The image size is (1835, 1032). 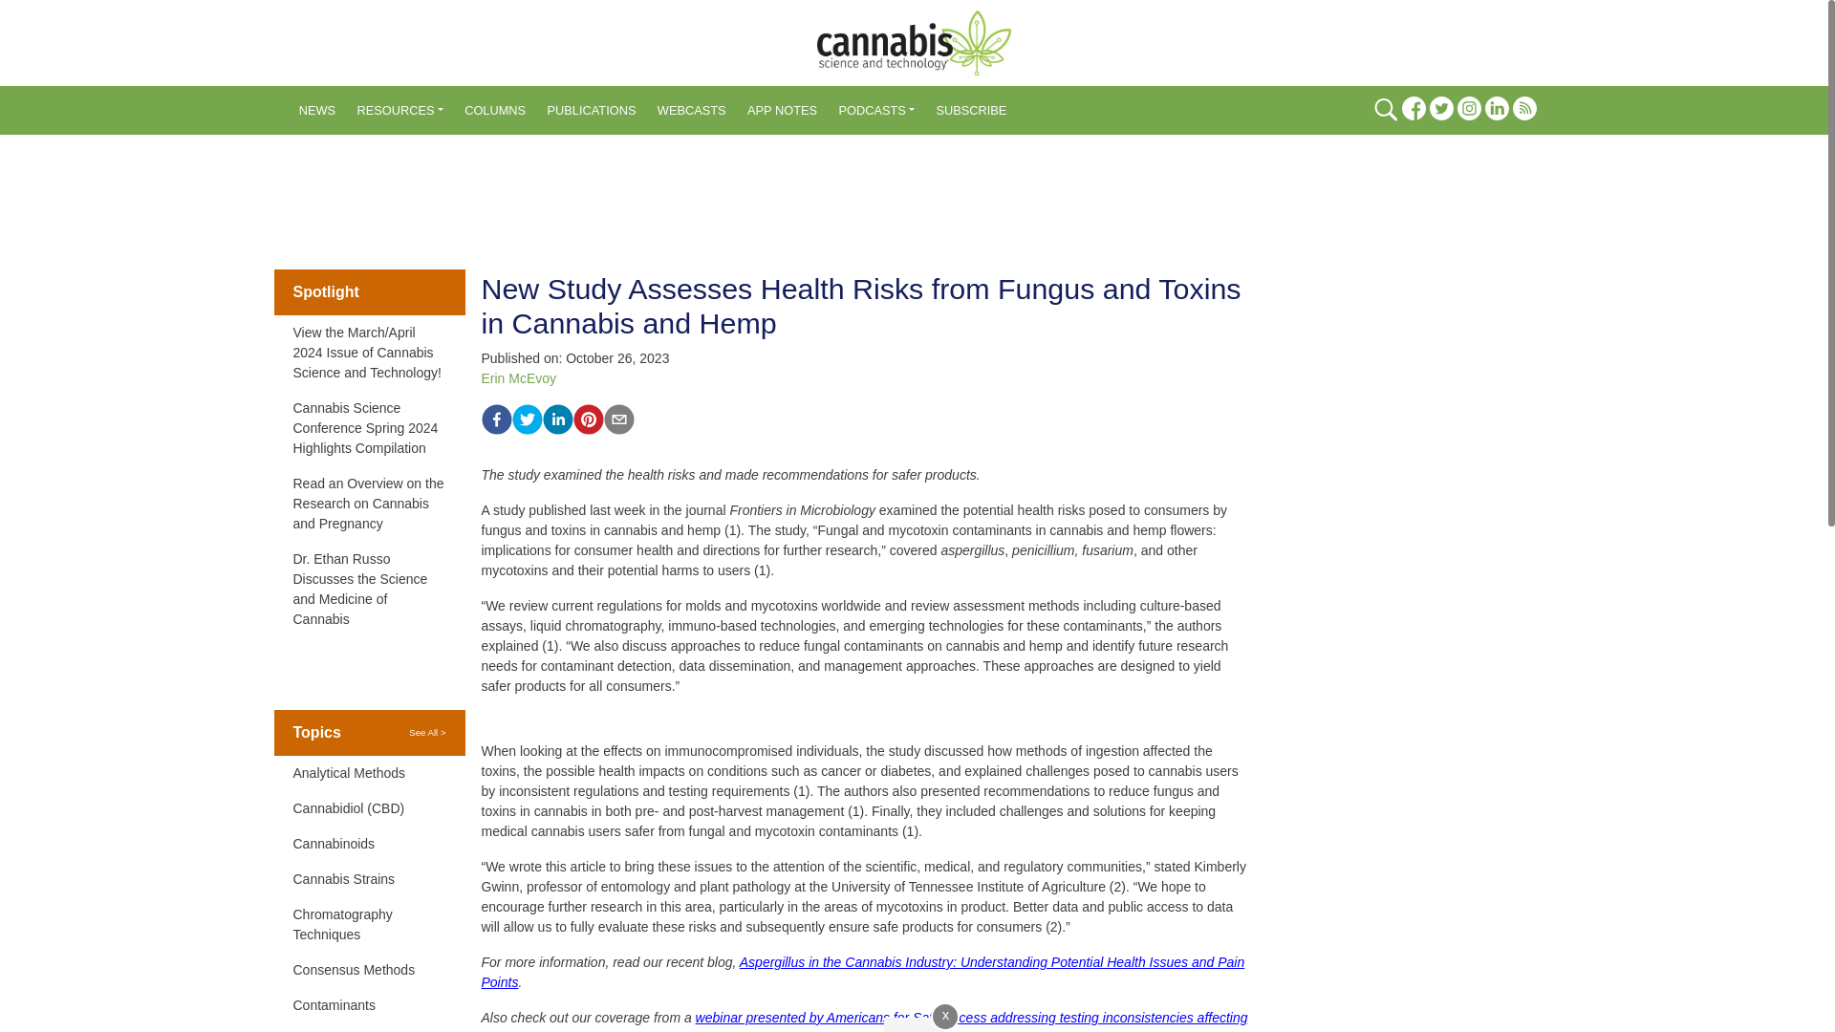 I want to click on RESOURCES, so click(x=399, y=111).